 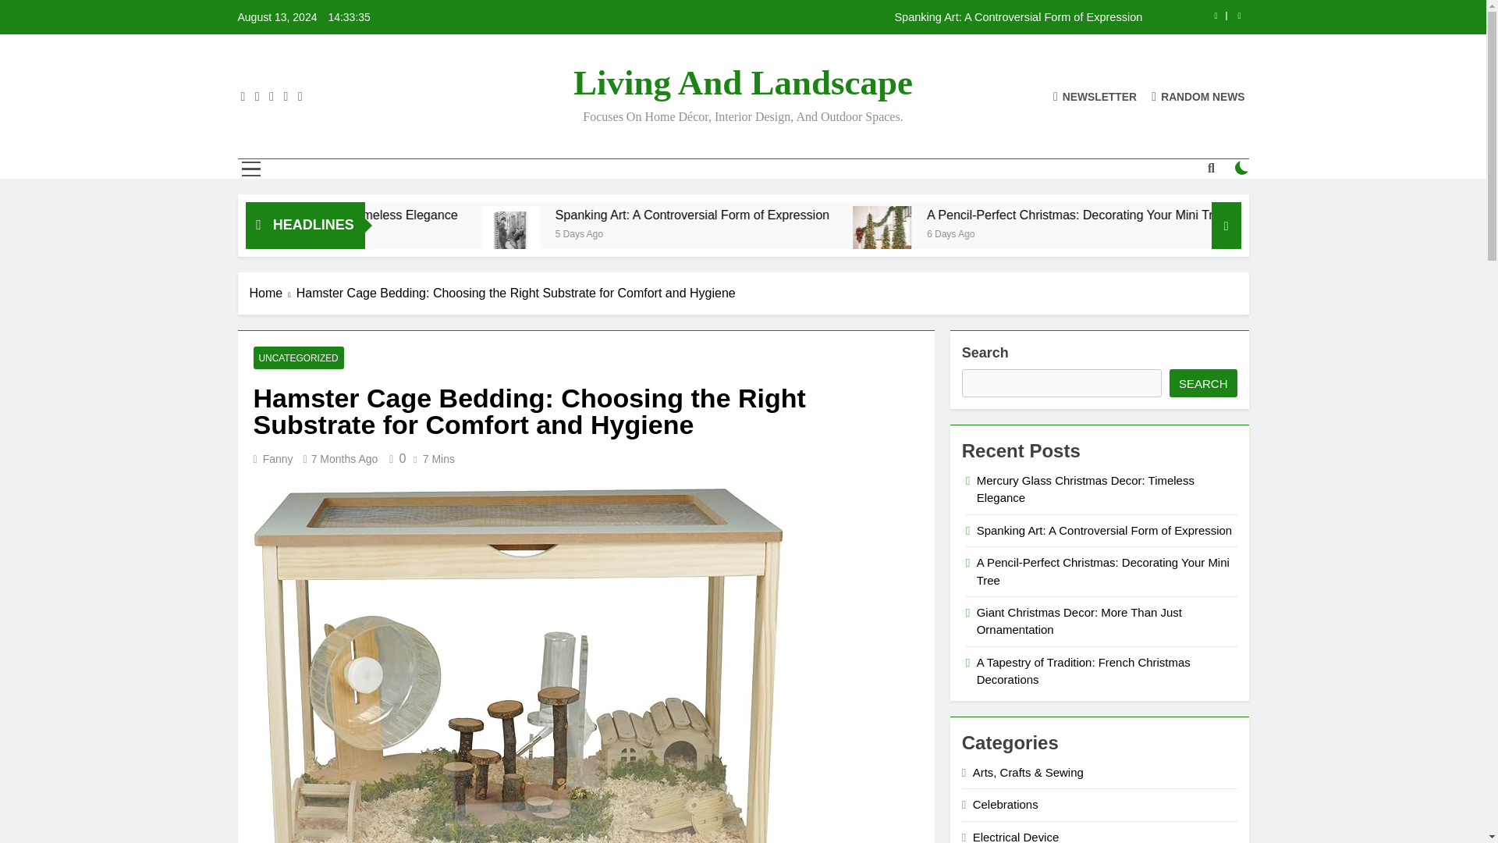 What do you see at coordinates (481, 215) in the screenshot?
I see `Mercury Glass Christmas Decor: Timeless Elegance` at bounding box center [481, 215].